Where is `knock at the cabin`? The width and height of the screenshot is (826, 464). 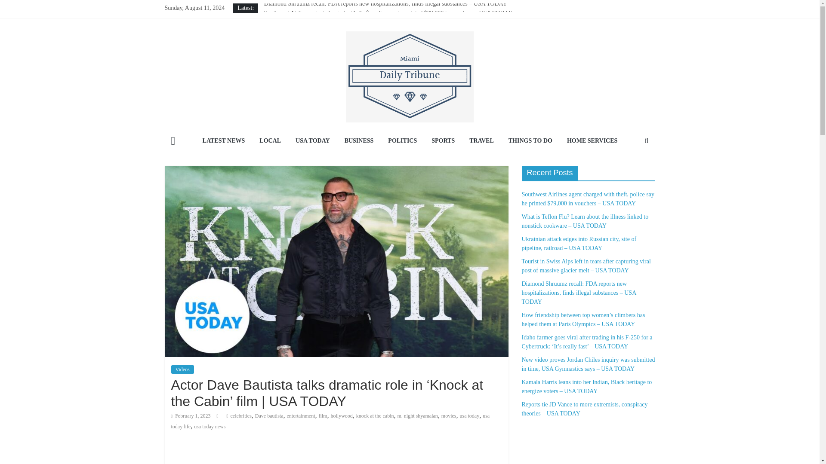 knock at the cabin is located at coordinates (375, 416).